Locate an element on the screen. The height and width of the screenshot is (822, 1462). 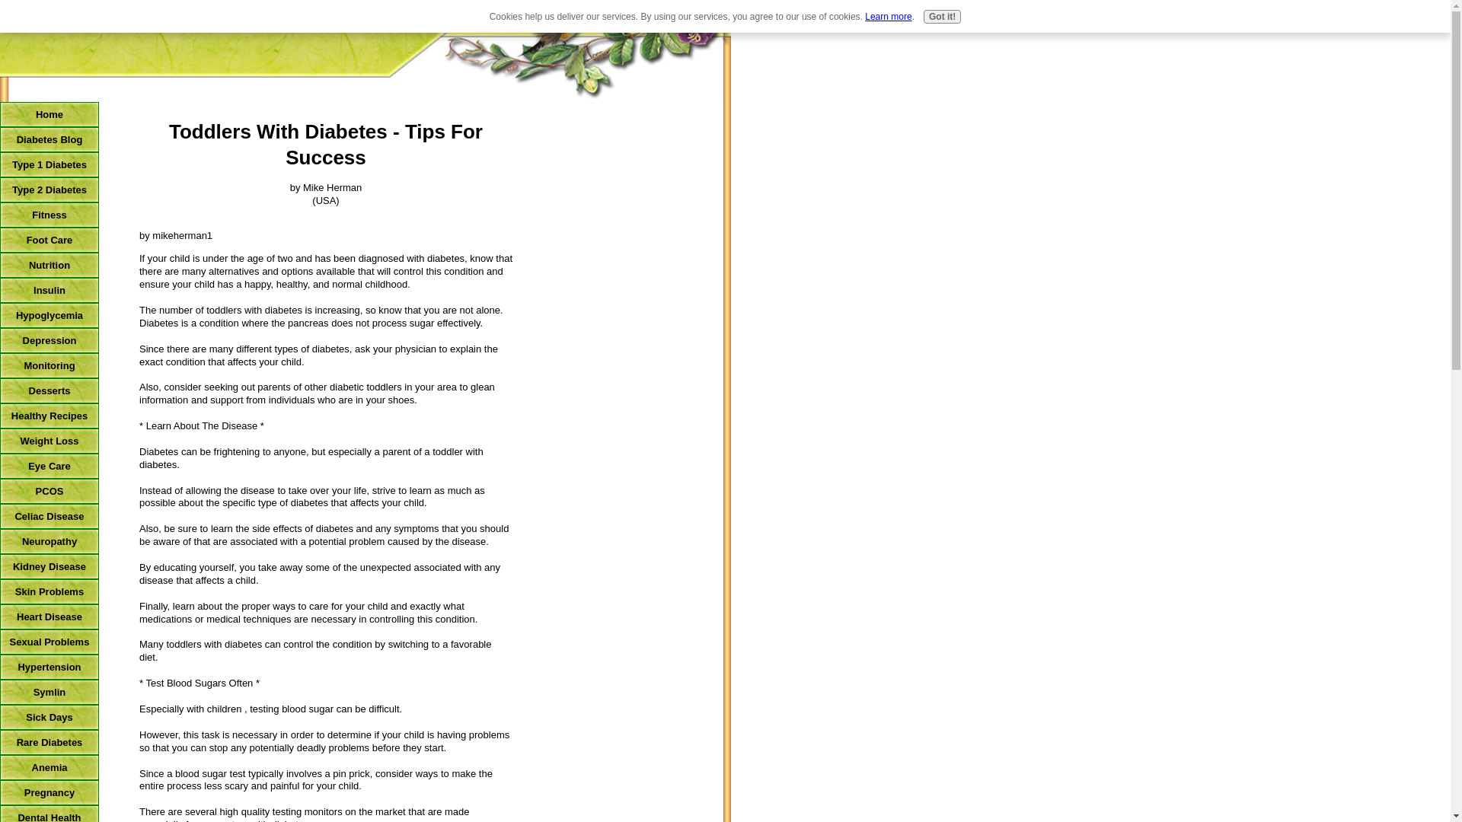
Skin Problems is located at coordinates (49, 591).